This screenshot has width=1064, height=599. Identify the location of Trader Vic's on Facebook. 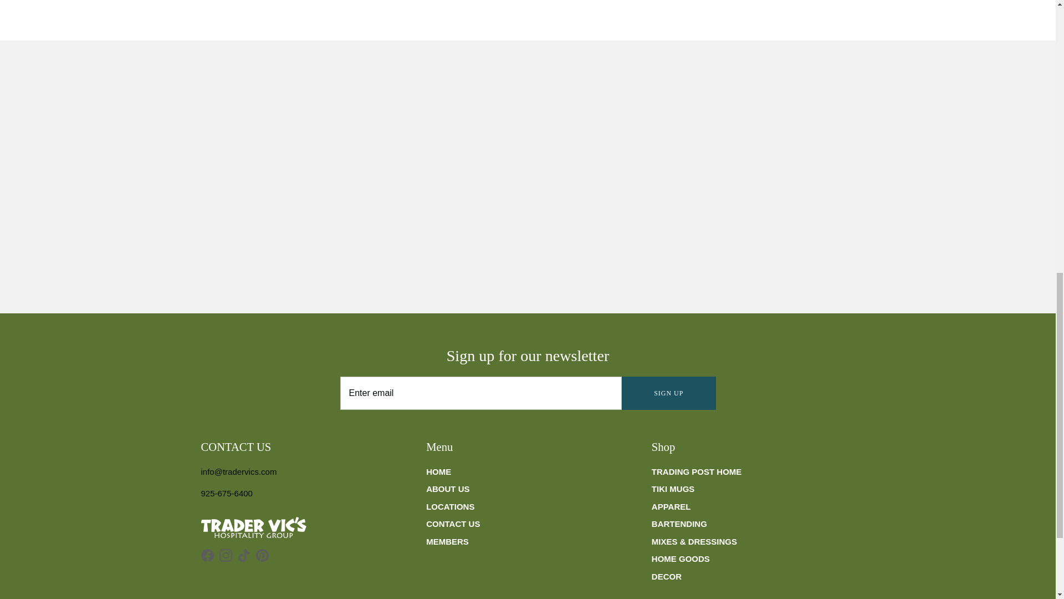
(207, 556).